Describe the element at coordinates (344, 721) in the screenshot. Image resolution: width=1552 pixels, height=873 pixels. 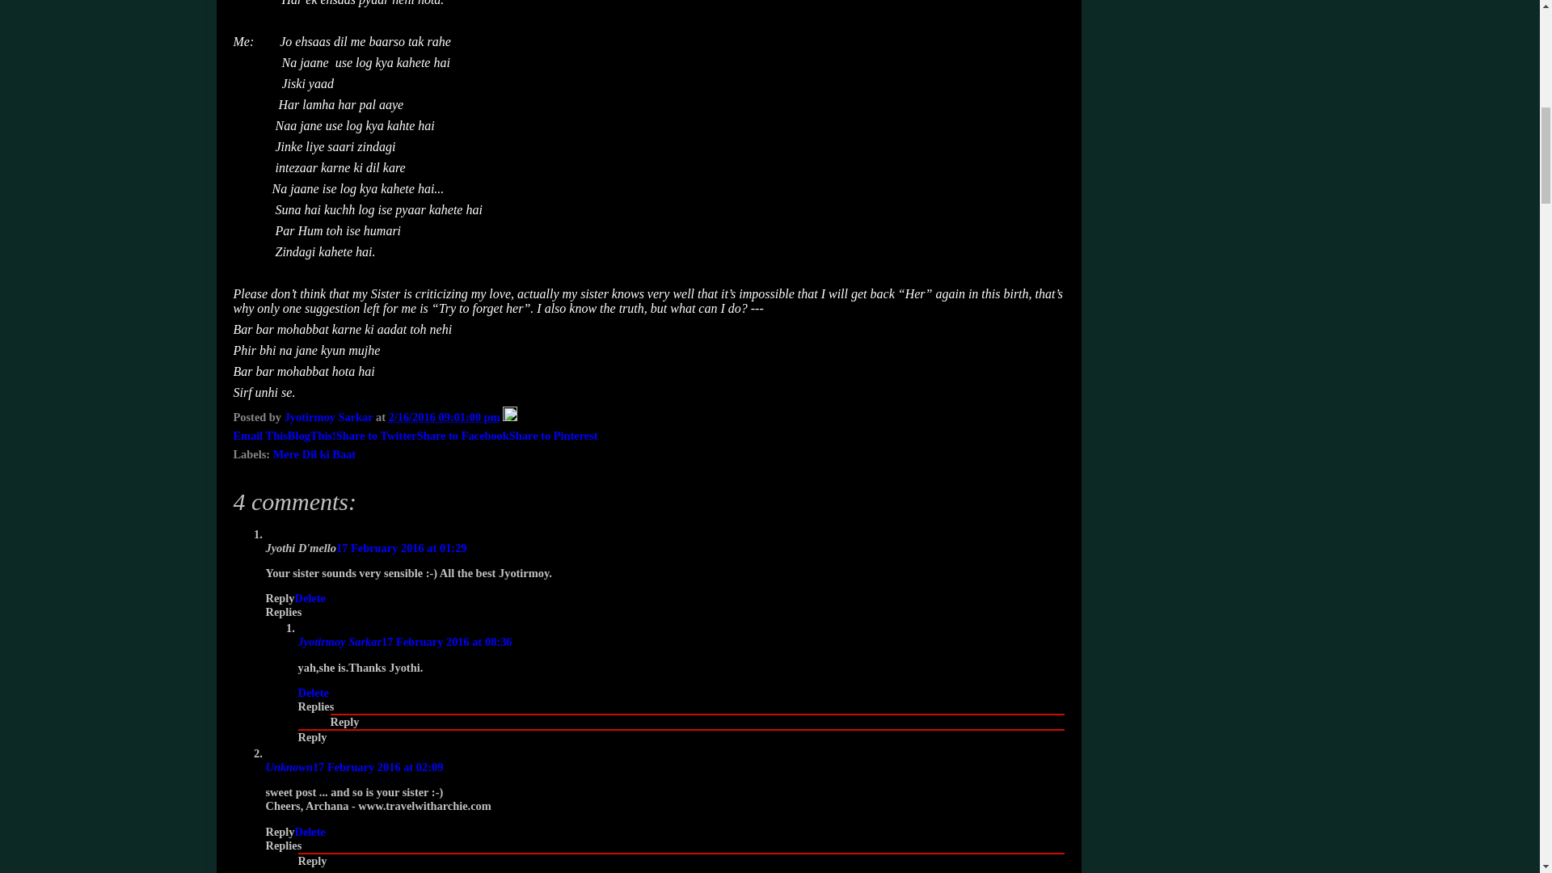
I see `Reply` at that location.